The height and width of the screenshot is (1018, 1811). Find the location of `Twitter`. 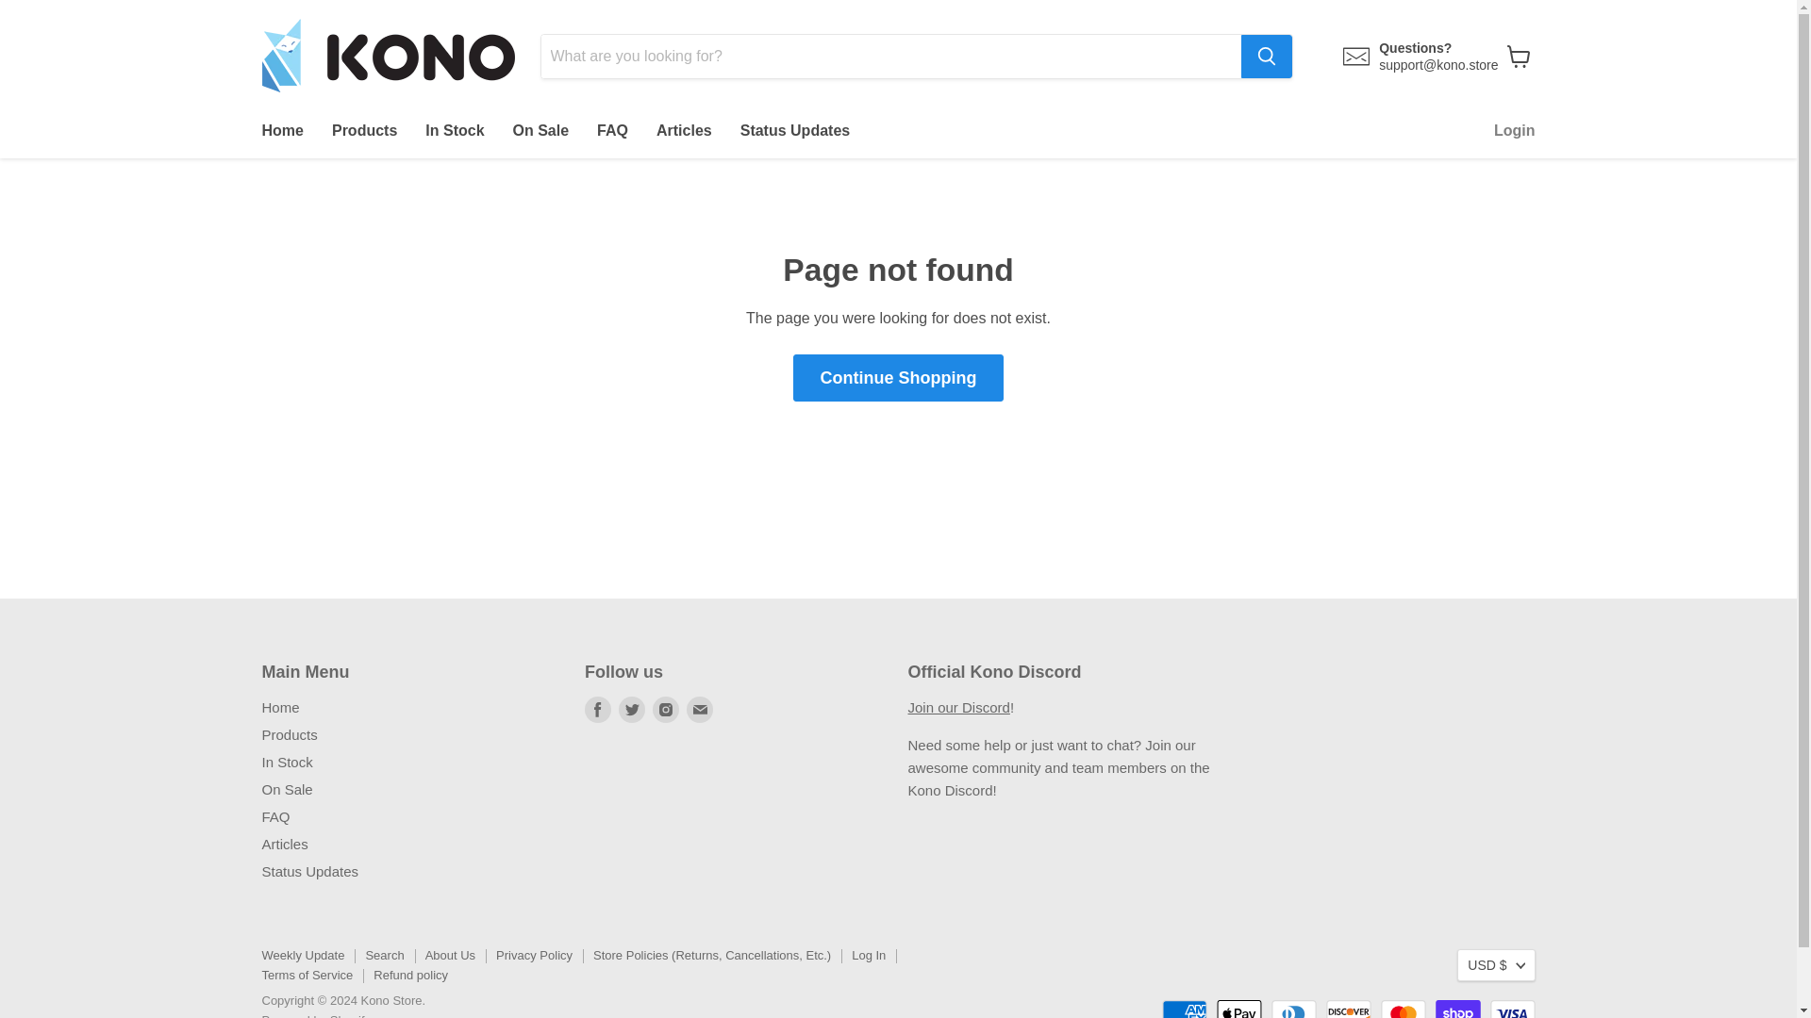

Twitter is located at coordinates (632, 709).